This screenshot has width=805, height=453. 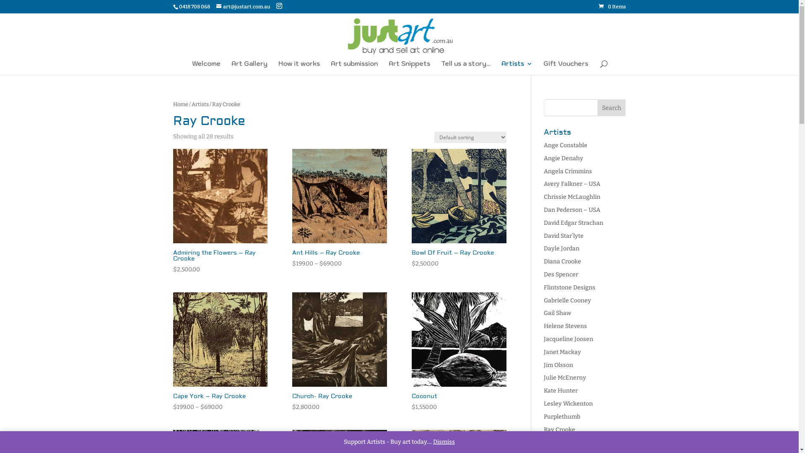 What do you see at coordinates (565, 377) in the screenshot?
I see `Julie McEnerny` at bounding box center [565, 377].